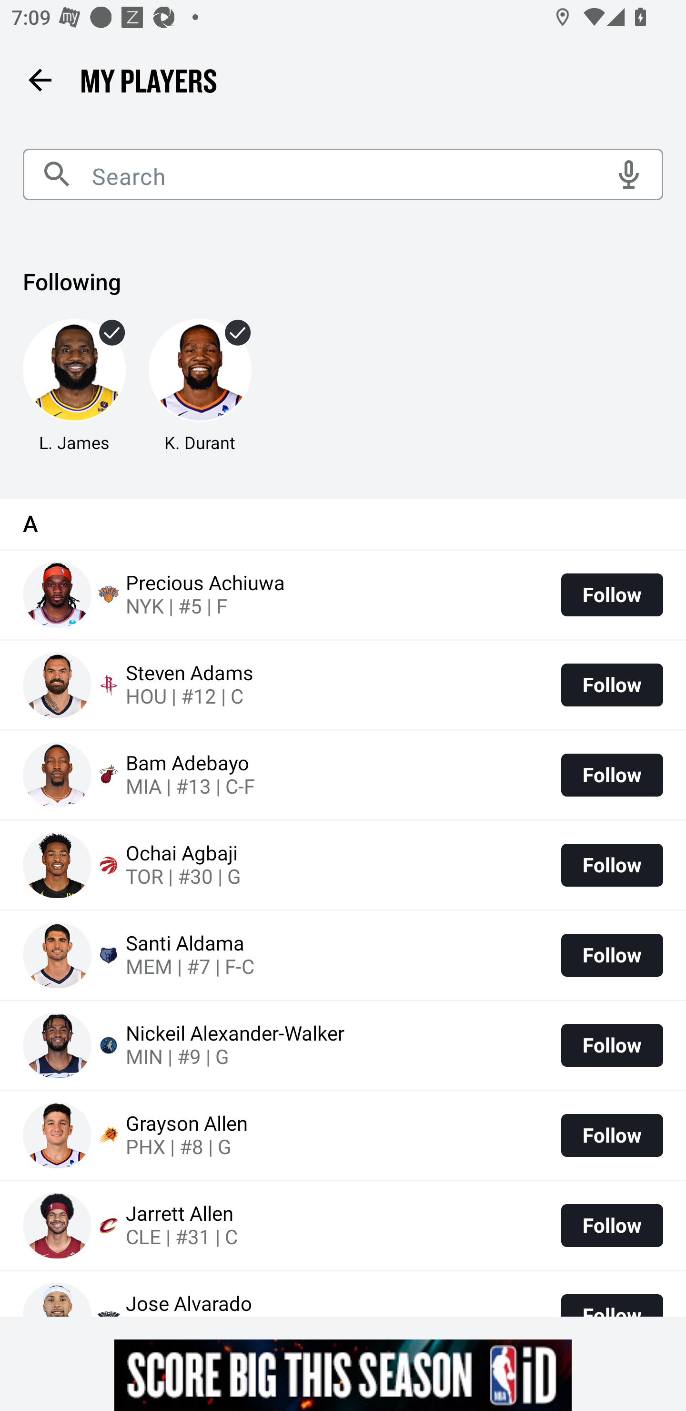 This screenshot has height=1411, width=686. What do you see at coordinates (612, 775) in the screenshot?
I see `Follow` at bounding box center [612, 775].